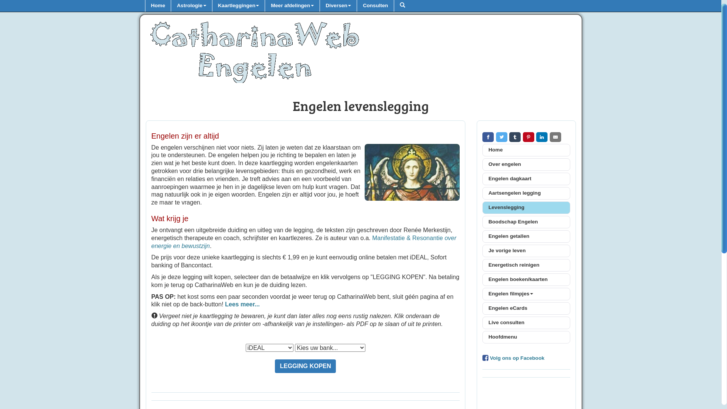 The height and width of the screenshot is (409, 727). Describe the element at coordinates (402, 6) in the screenshot. I see `zoeken` at that location.